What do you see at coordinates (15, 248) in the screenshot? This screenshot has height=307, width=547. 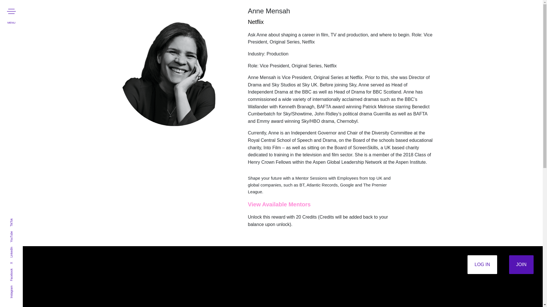 I see `LinkedIn` at bounding box center [15, 248].